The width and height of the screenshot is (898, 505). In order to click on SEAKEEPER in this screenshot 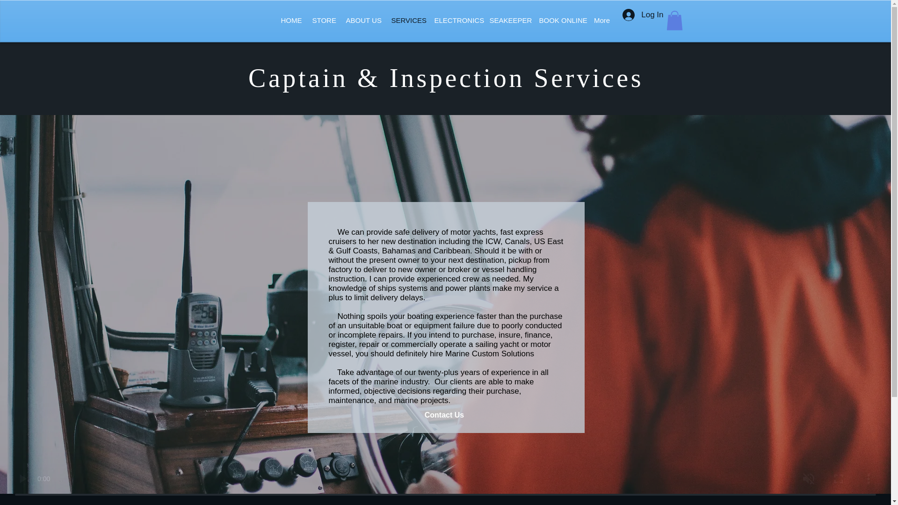, I will do `click(508, 21)`.